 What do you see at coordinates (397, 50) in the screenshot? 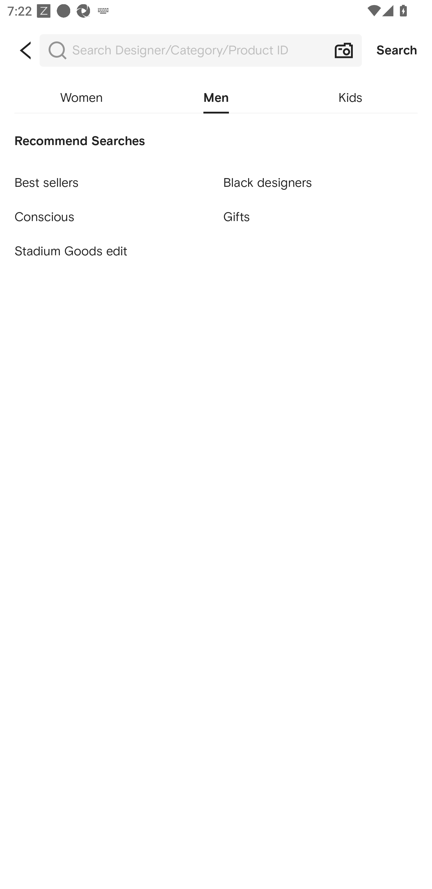
I see `Search` at bounding box center [397, 50].